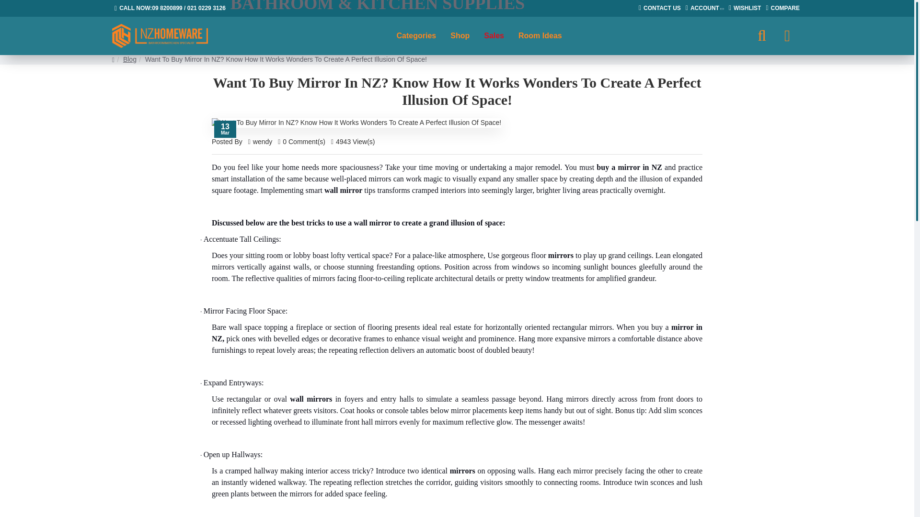 This screenshot has width=920, height=517. What do you see at coordinates (783, 9) in the screenshot?
I see `COMPARE` at bounding box center [783, 9].